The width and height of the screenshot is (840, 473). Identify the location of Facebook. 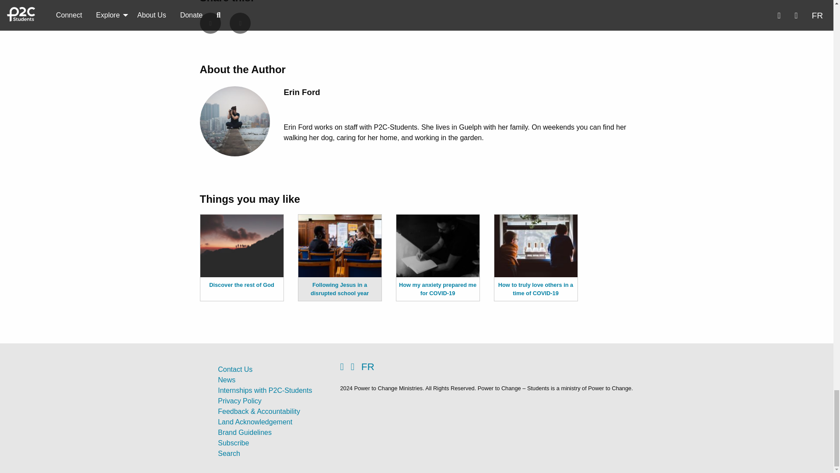
(345, 367).